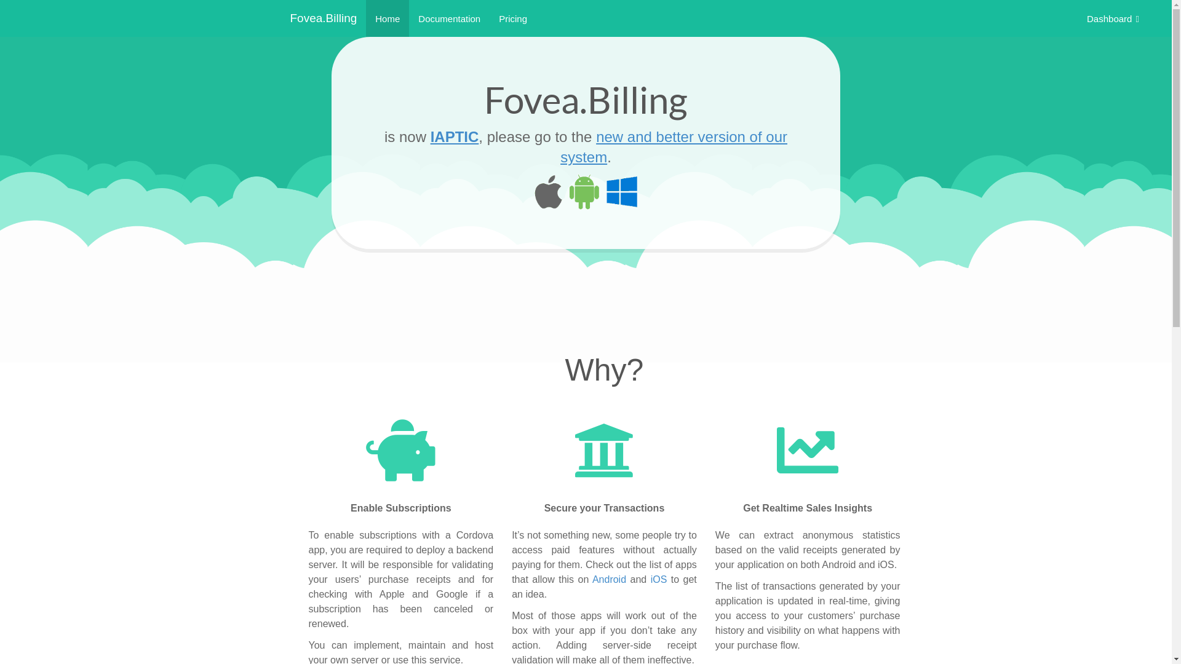 This screenshot has height=664, width=1181. Describe the element at coordinates (1113, 18) in the screenshot. I see `Dashboard` at that location.